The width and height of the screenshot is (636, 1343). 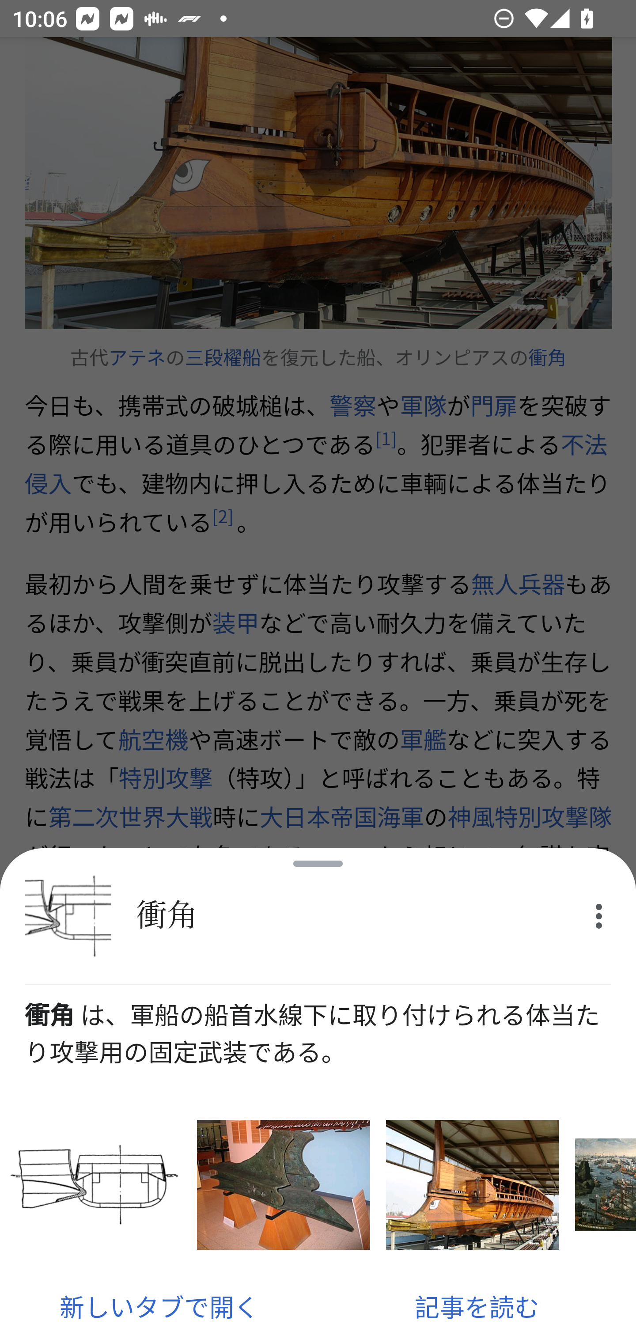 What do you see at coordinates (159, 1306) in the screenshot?
I see `新しいタブで開く` at bounding box center [159, 1306].